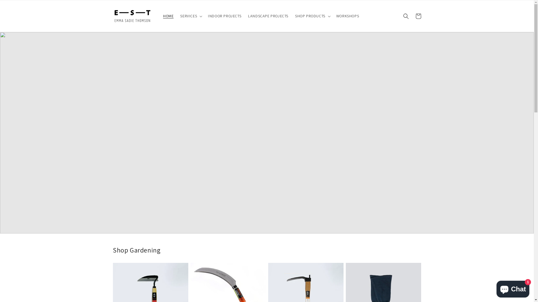 The width and height of the screenshot is (538, 302). Describe the element at coordinates (268, 16) in the screenshot. I see `LANDSCAPE PROJECTS` at that location.